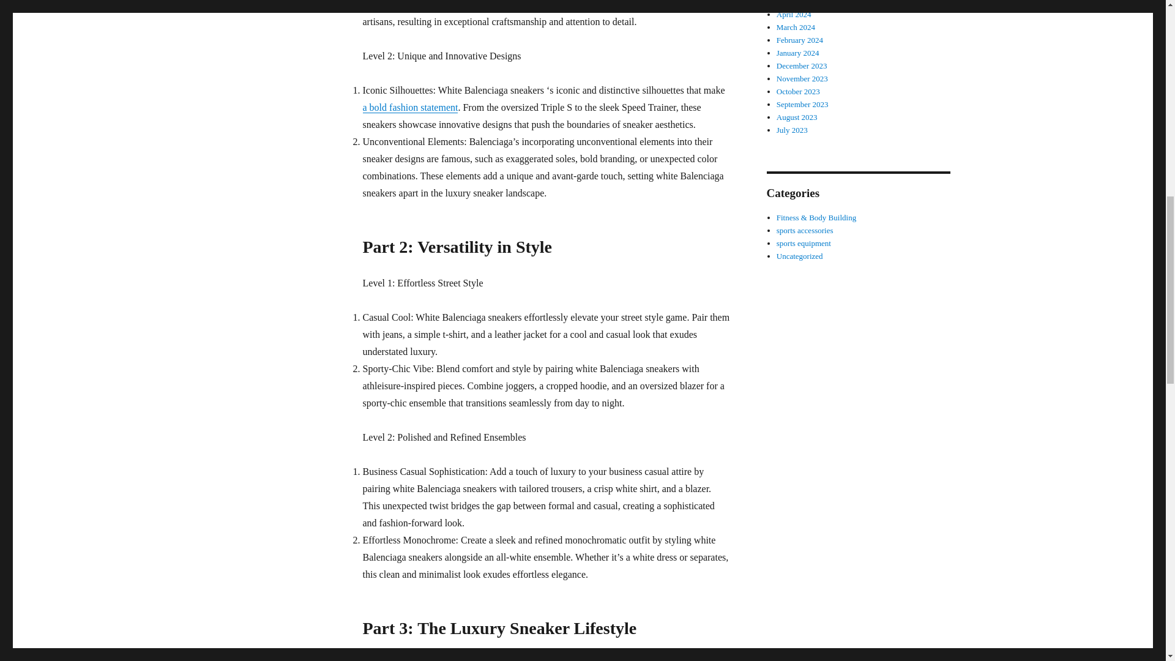  What do you see at coordinates (796, 27) in the screenshot?
I see `March 2024` at bounding box center [796, 27].